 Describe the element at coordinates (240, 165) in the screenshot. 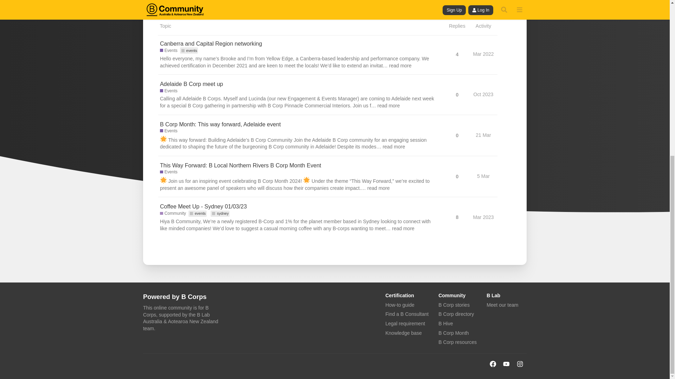

I see `This Way Forward: B Local Northern Rivers B Corp Month Event` at that location.